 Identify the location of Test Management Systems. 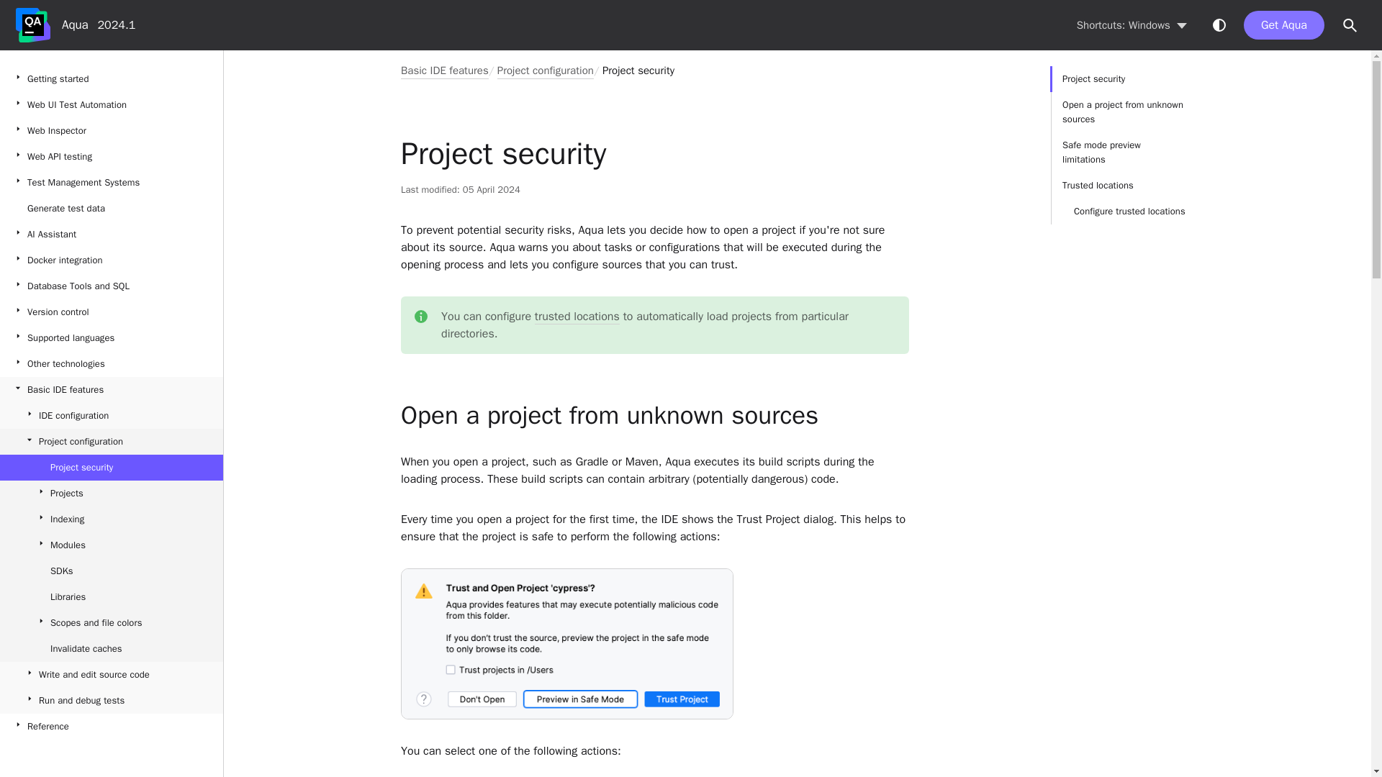
(111, 183).